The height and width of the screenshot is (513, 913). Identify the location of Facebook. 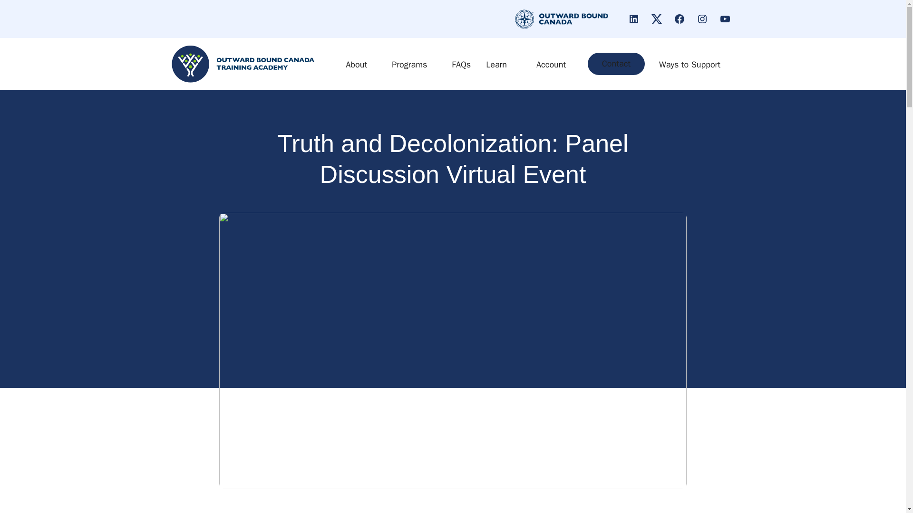
(679, 19).